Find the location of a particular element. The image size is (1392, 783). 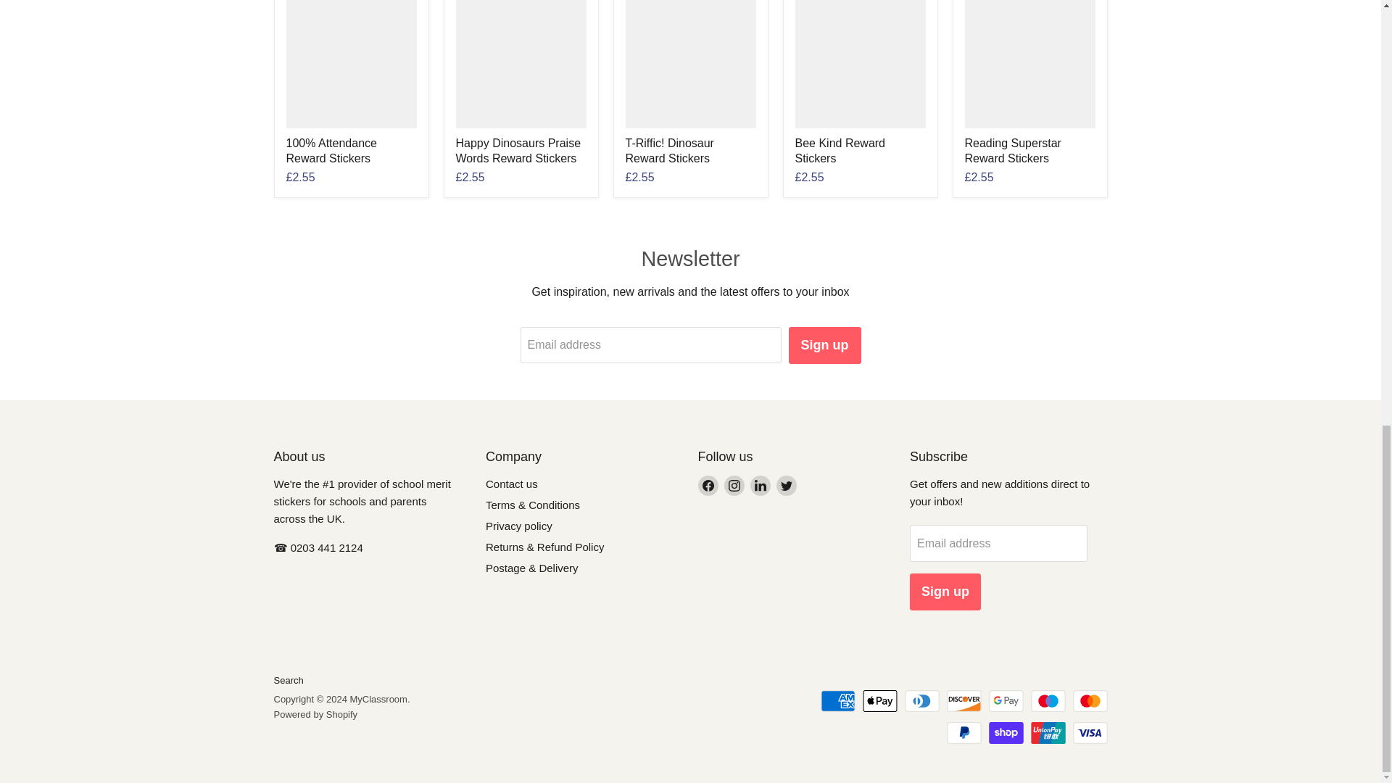

Facebook is located at coordinates (708, 485).